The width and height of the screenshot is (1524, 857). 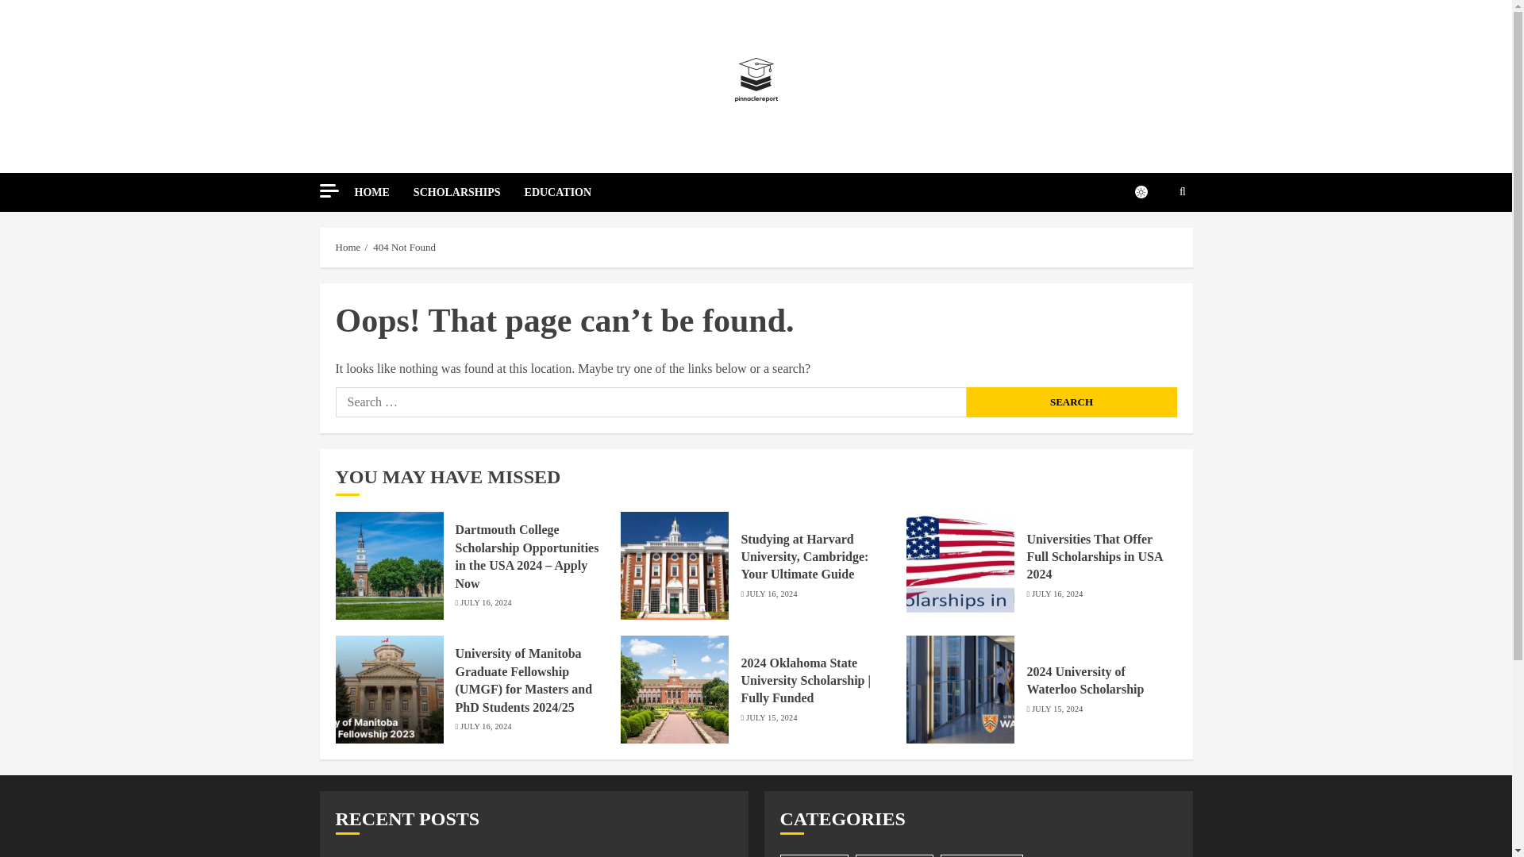 What do you see at coordinates (1056, 594) in the screenshot?
I see `JULY 16, 2024` at bounding box center [1056, 594].